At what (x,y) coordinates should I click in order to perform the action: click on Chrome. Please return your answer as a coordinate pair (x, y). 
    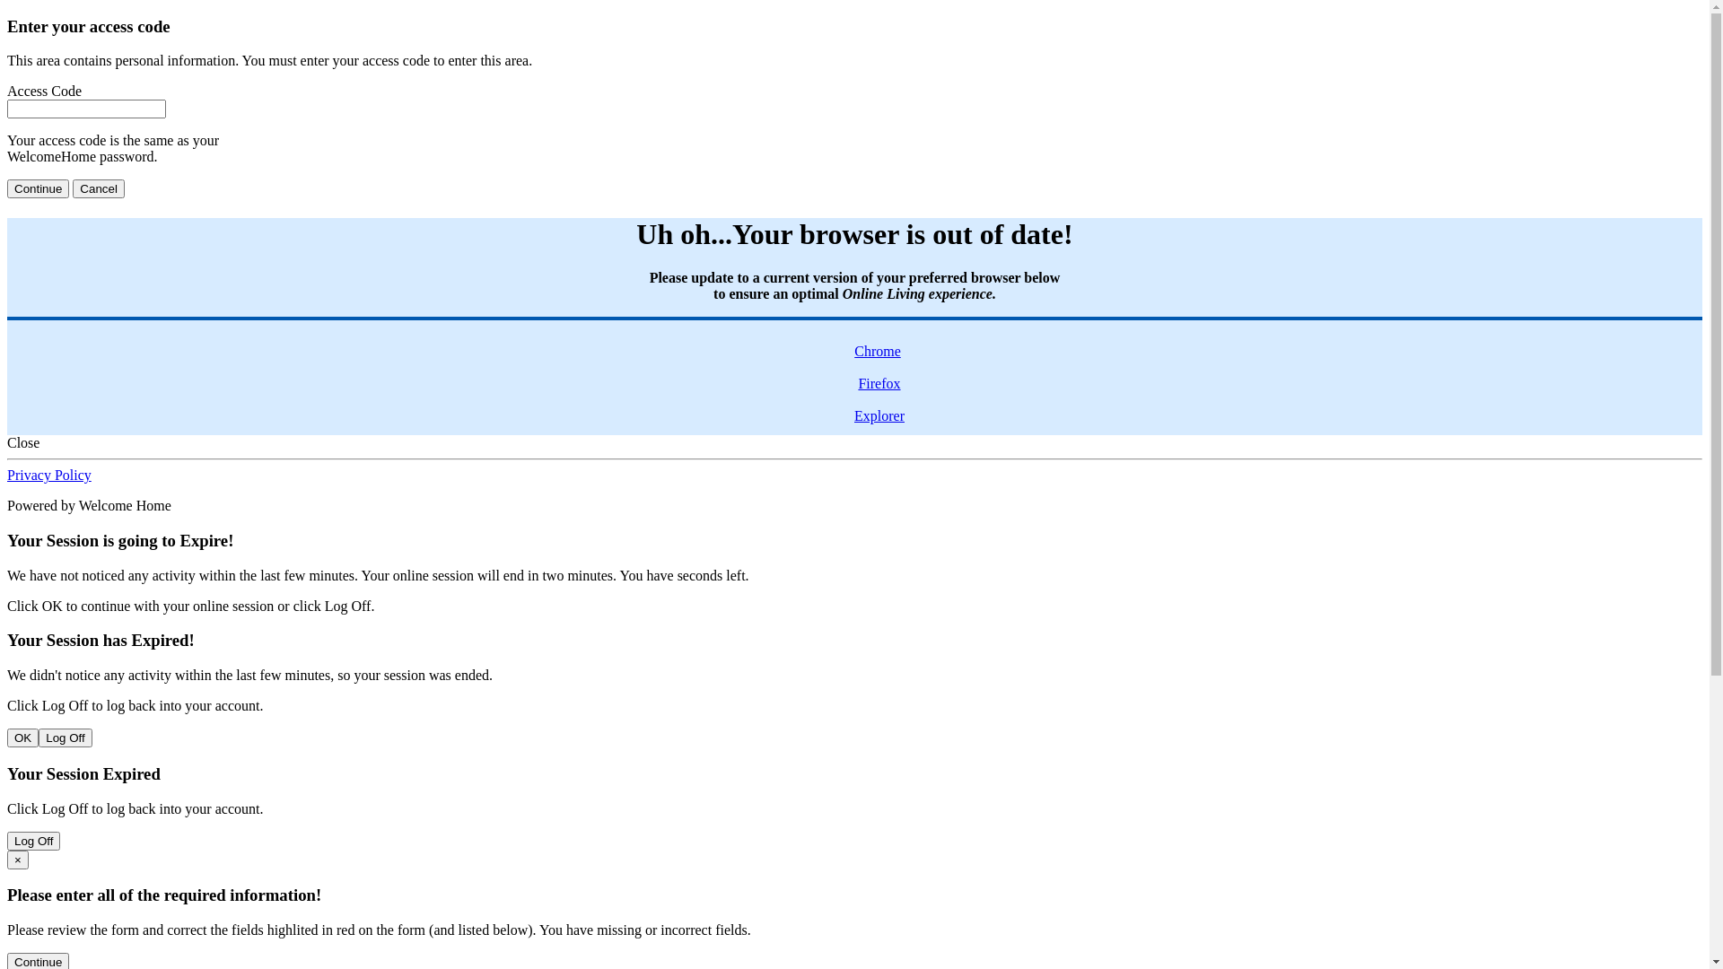
    Looking at the image, I should click on (878, 359).